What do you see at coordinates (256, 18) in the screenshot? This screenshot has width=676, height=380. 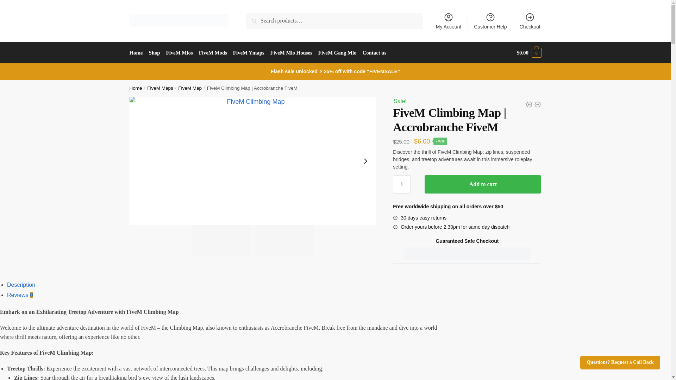 I see `Search` at bounding box center [256, 18].